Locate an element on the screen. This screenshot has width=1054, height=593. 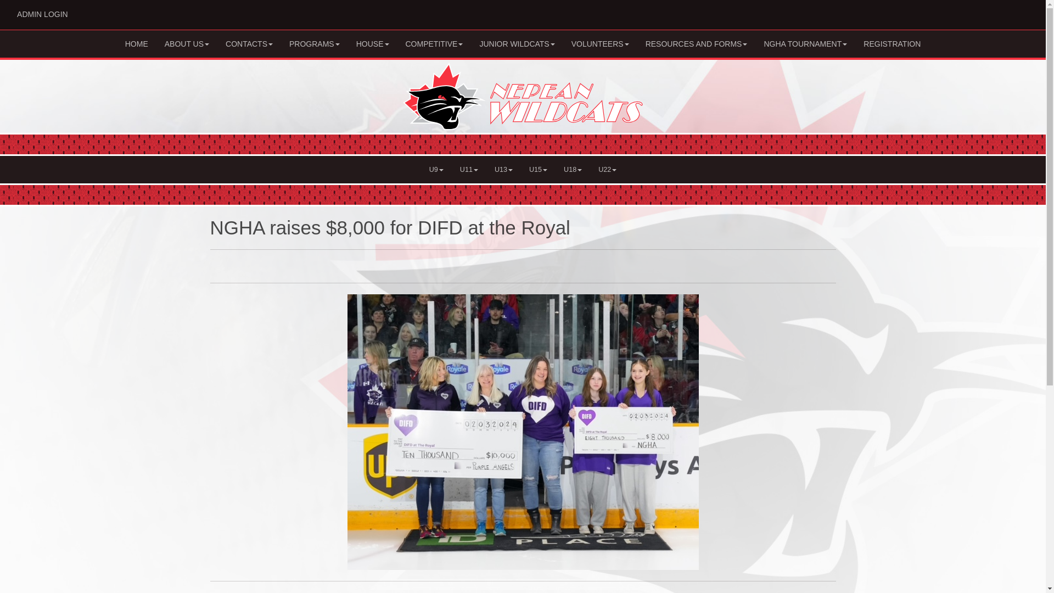
CONTACTS is located at coordinates (42, 14).